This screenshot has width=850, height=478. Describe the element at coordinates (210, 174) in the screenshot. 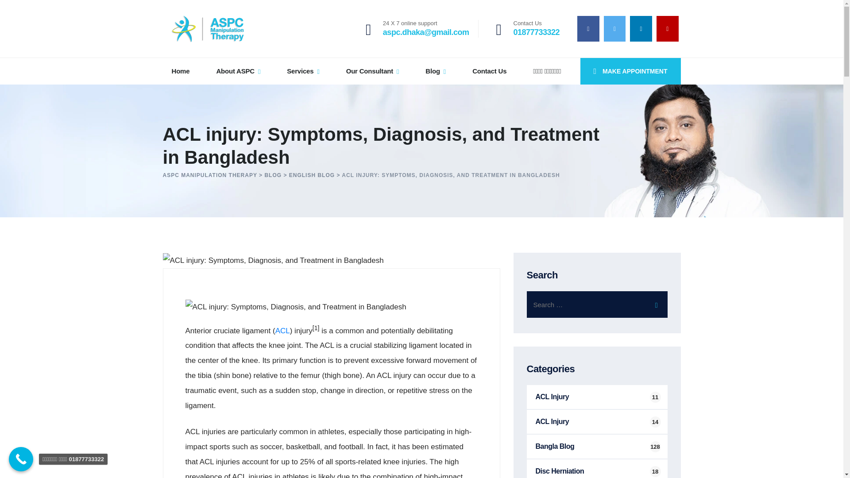

I see `ASPC MANIPULATION THERAPY` at that location.